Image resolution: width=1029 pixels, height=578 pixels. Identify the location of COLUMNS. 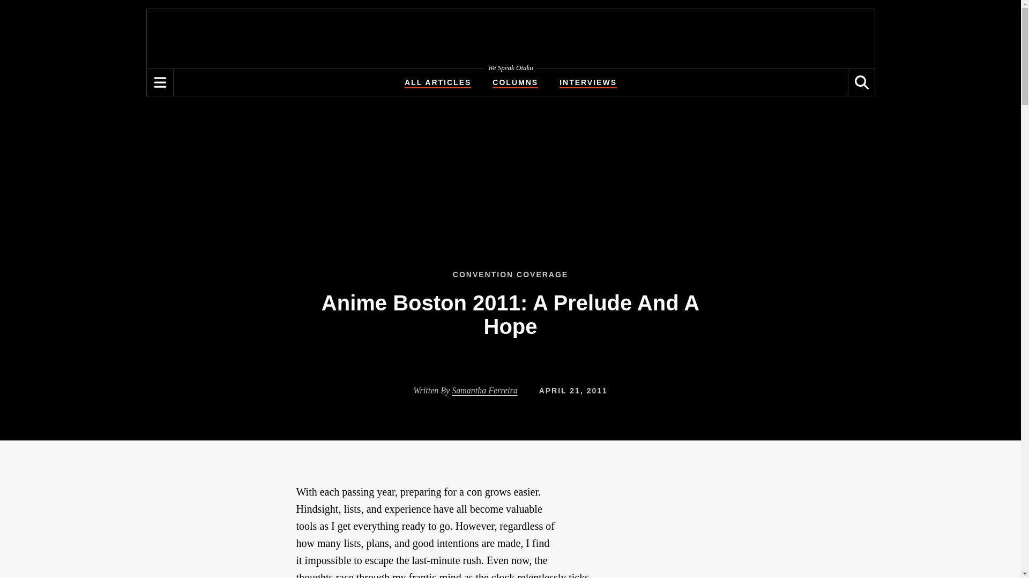
(516, 82).